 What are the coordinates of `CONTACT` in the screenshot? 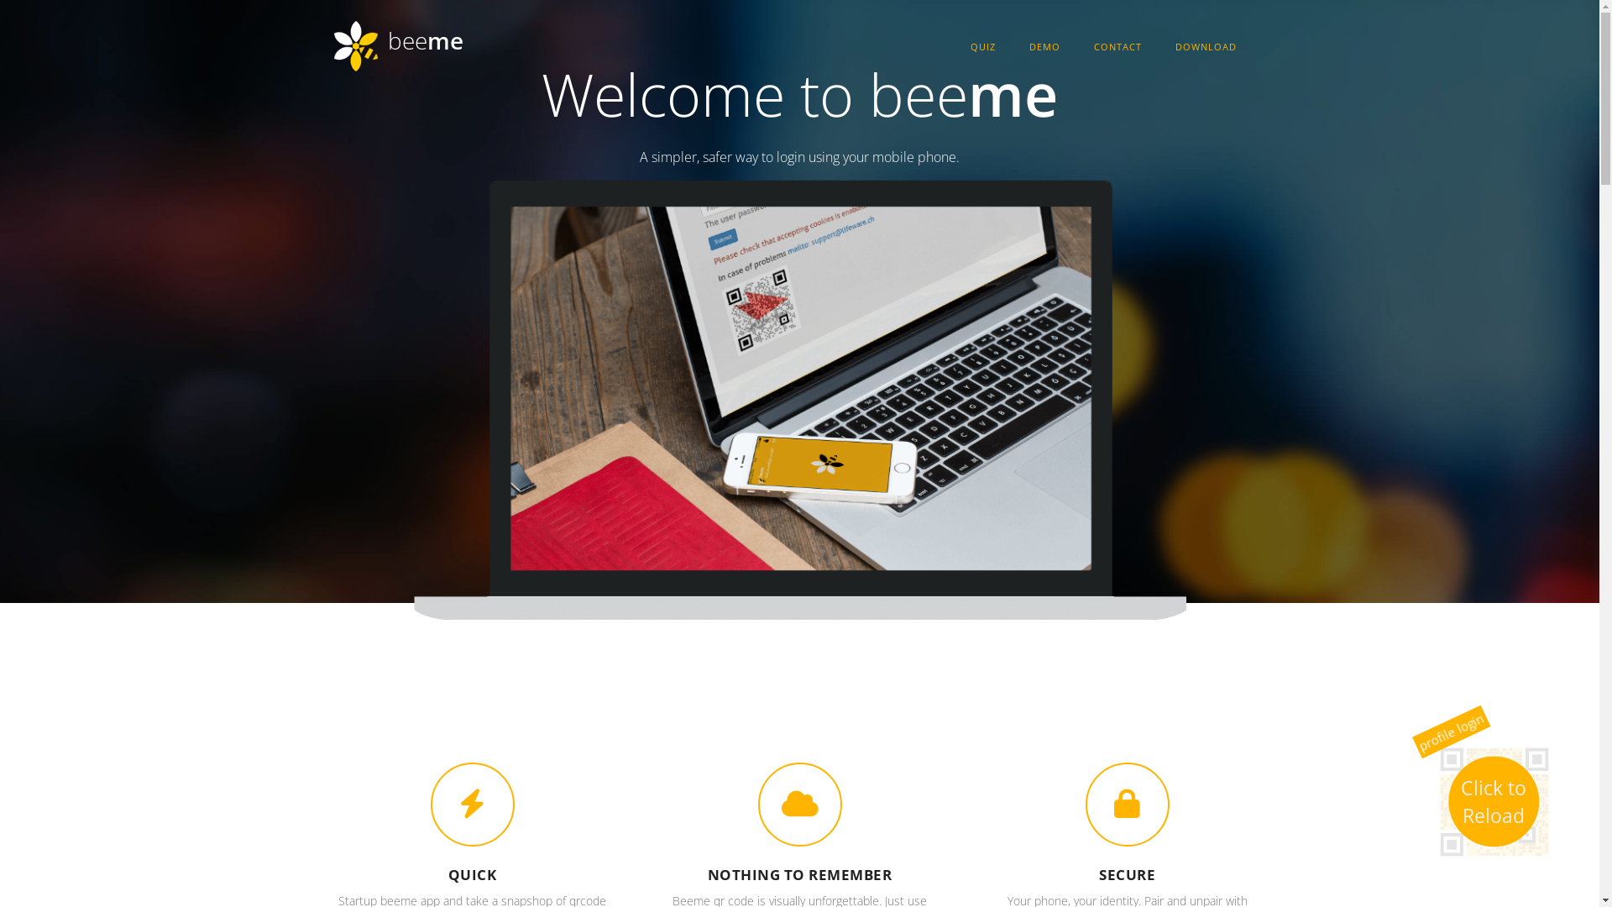 It's located at (1118, 47).